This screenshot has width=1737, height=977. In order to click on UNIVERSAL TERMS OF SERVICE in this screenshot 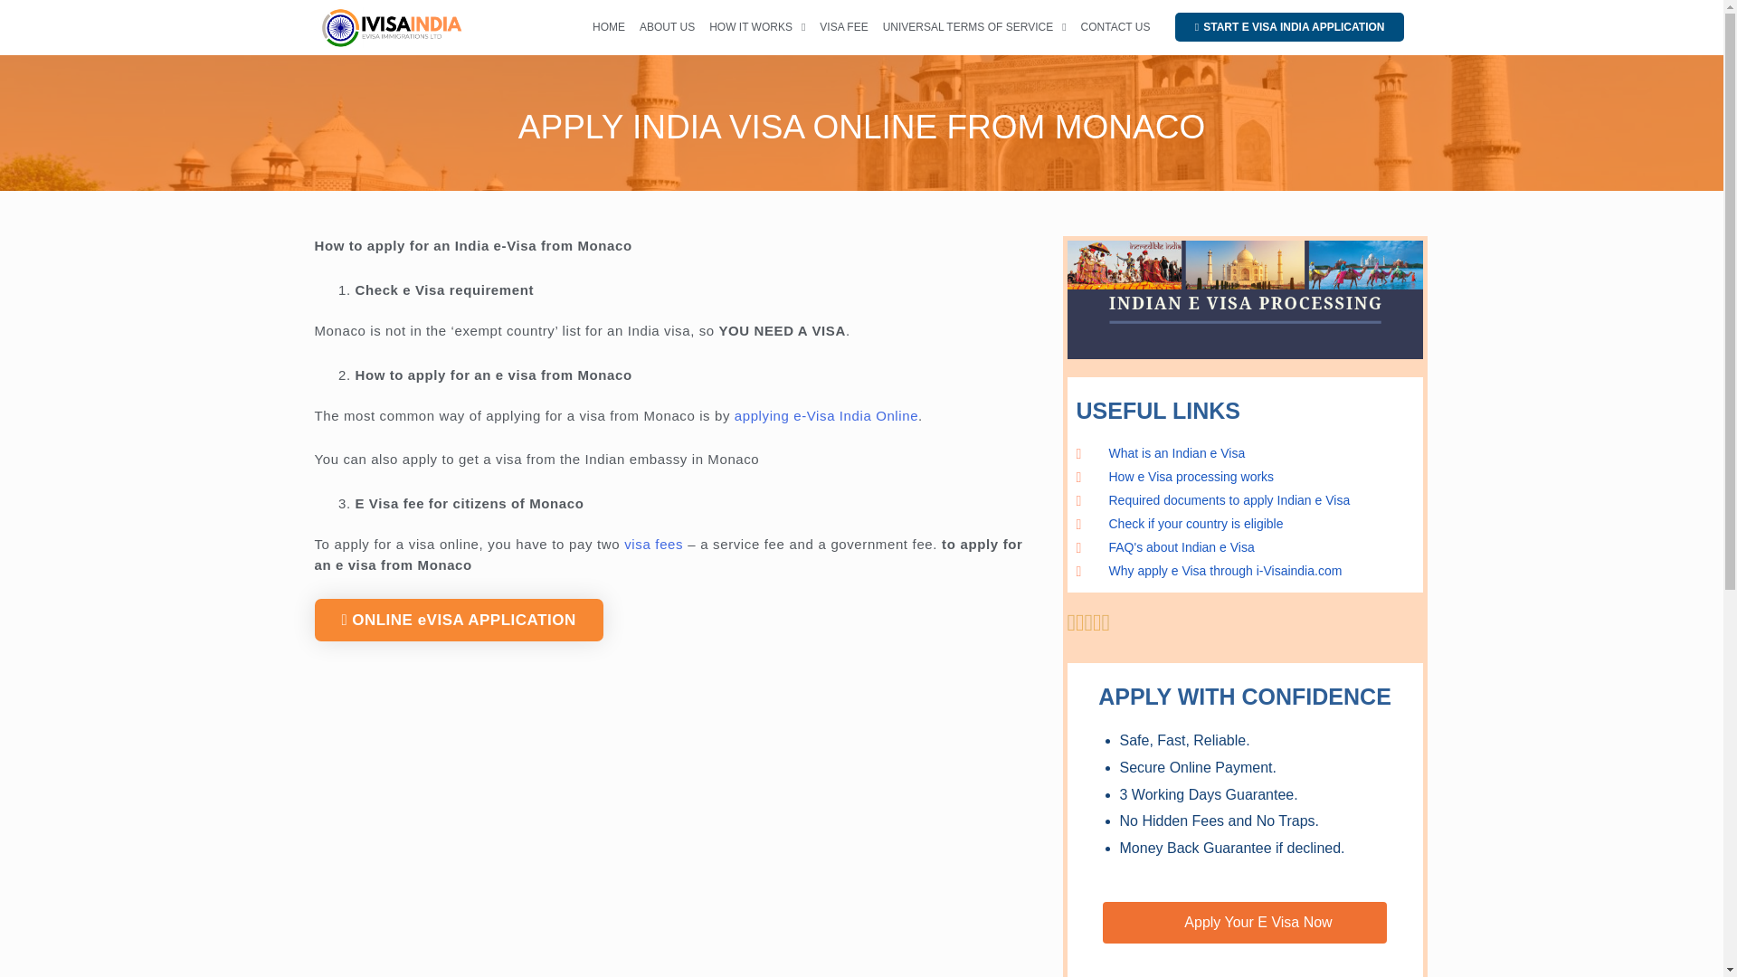, I will do `click(975, 27)`.